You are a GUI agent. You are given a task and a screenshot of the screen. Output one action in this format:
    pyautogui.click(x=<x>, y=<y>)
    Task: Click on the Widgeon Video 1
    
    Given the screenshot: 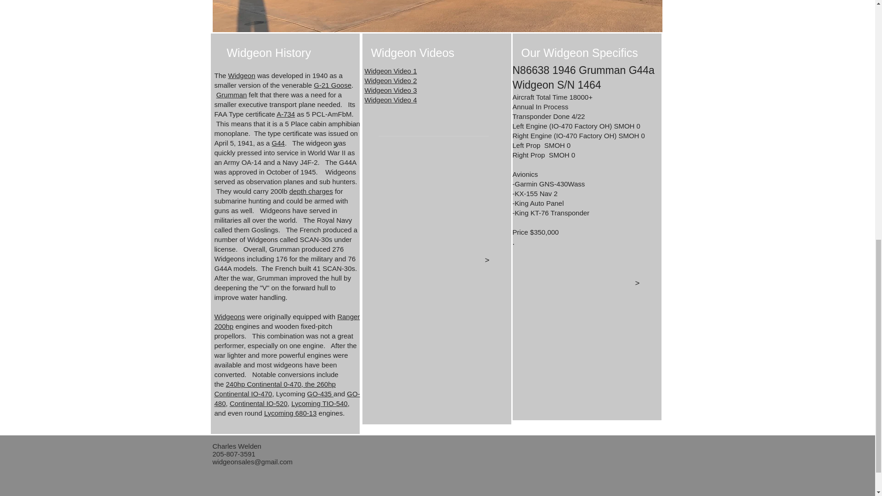 What is the action you would take?
    pyautogui.click(x=391, y=71)
    